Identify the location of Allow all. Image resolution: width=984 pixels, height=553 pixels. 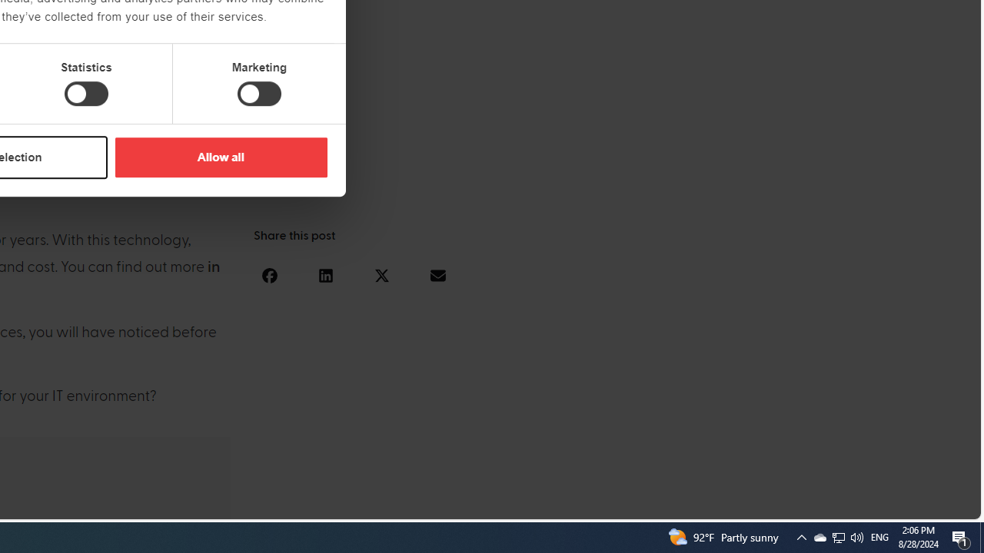
(221, 157).